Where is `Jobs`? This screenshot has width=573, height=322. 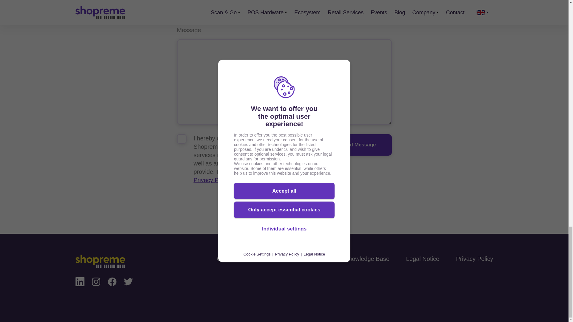 Jobs is located at coordinates (261, 259).